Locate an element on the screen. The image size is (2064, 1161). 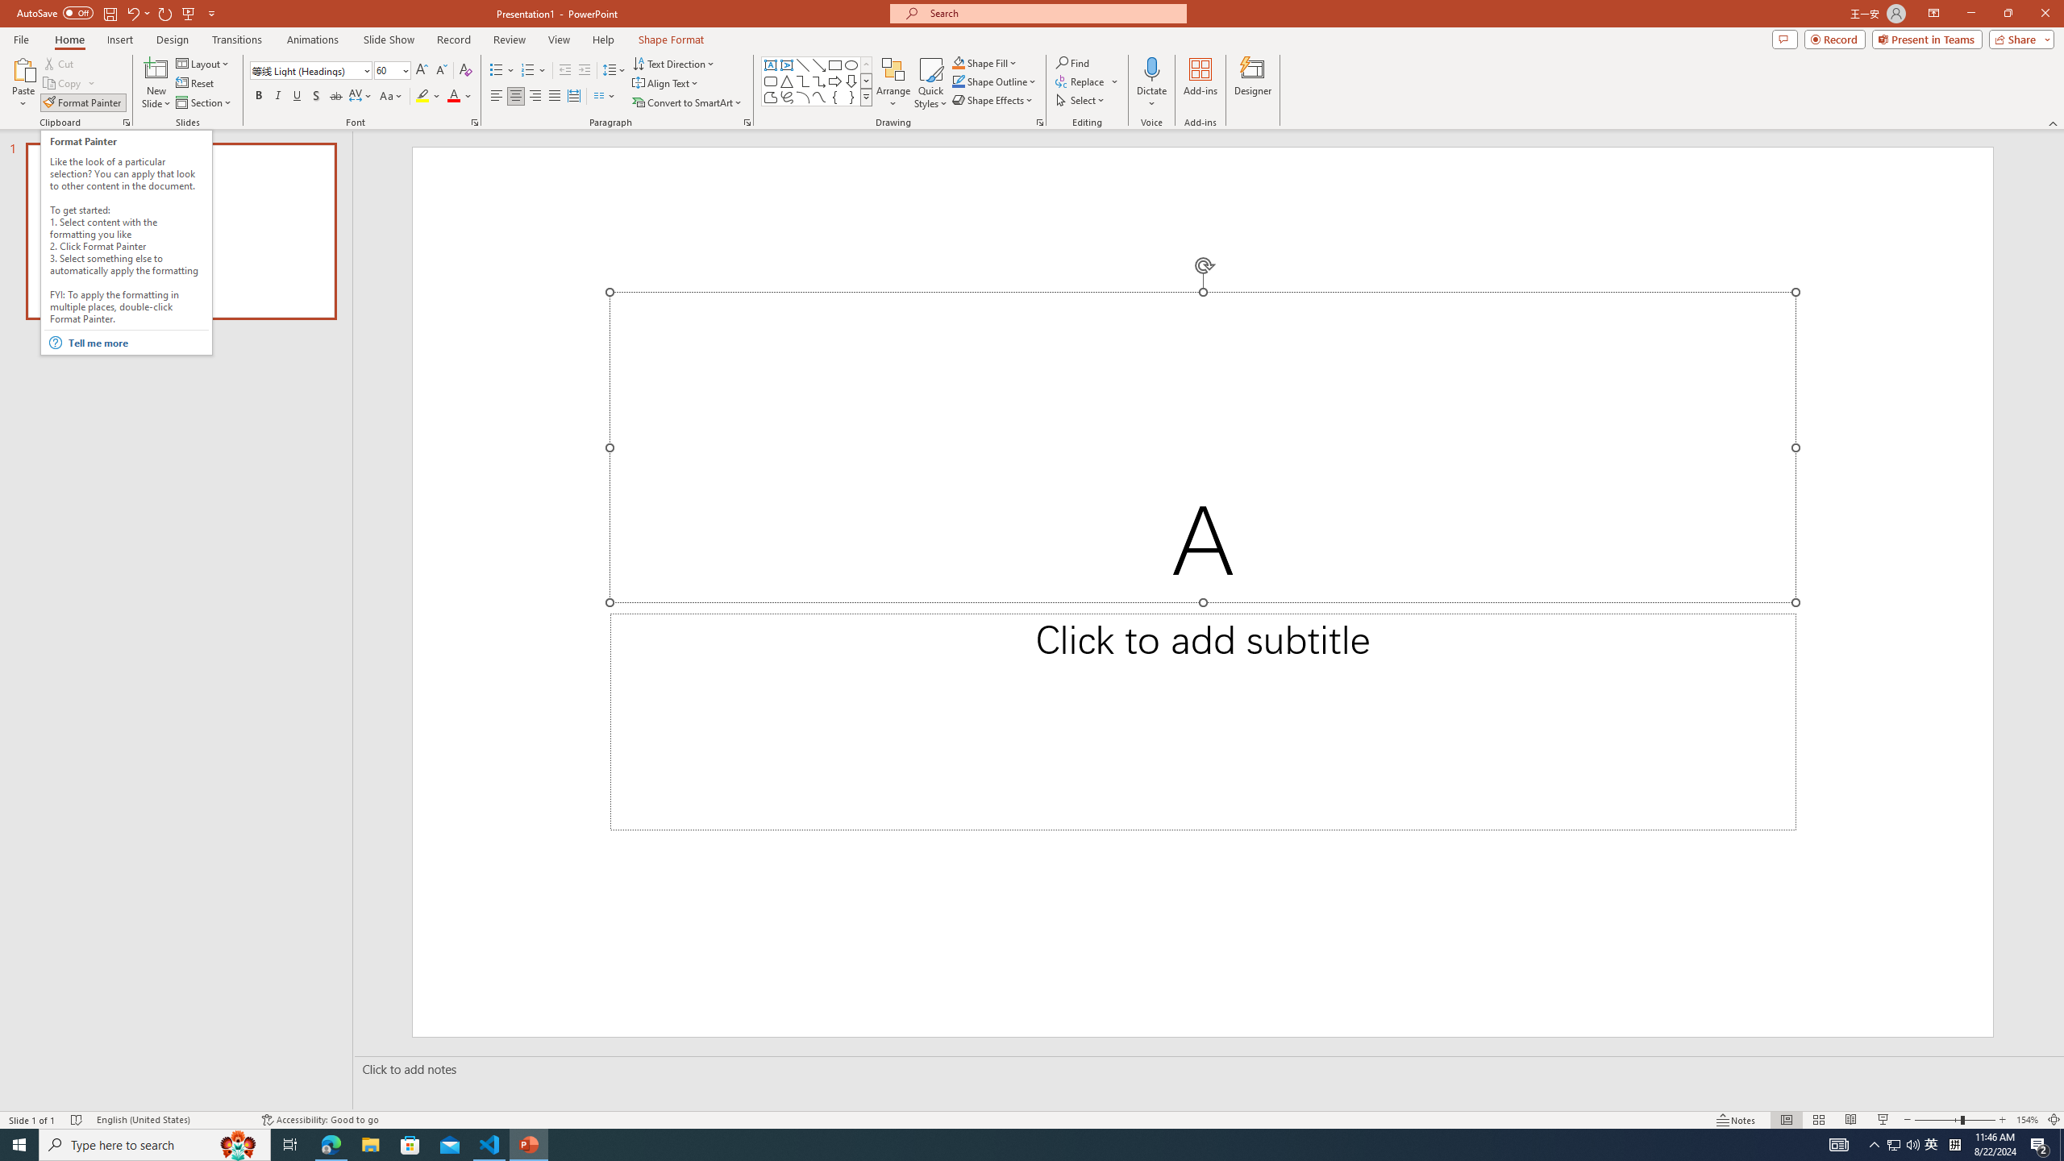
Design is located at coordinates (173, 40).